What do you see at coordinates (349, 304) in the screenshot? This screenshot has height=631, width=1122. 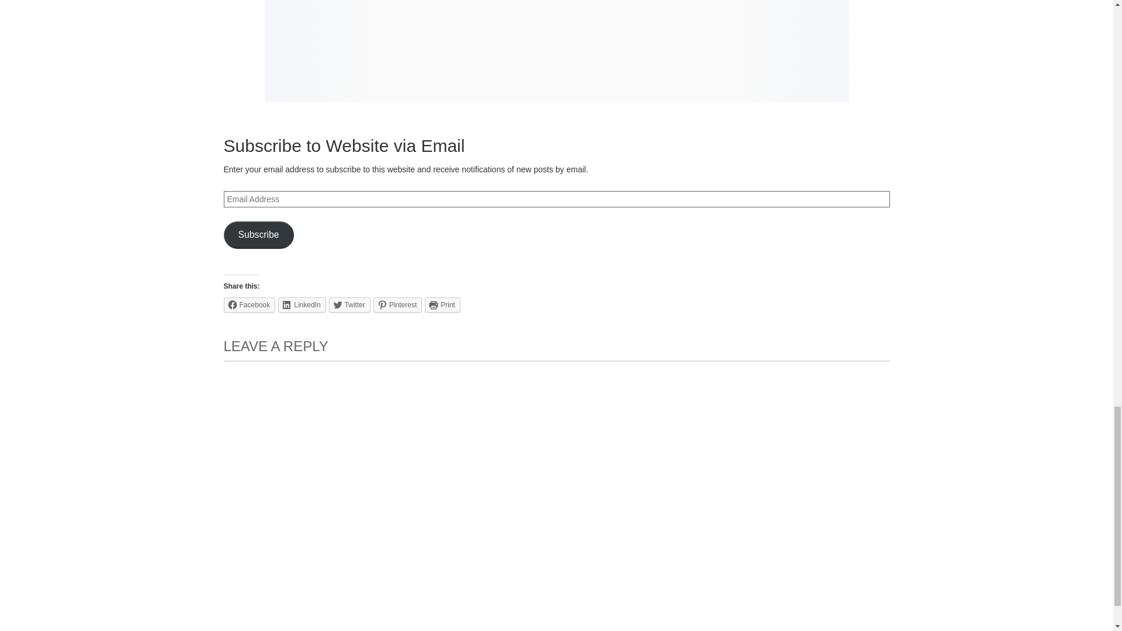 I see `Twitter` at bounding box center [349, 304].